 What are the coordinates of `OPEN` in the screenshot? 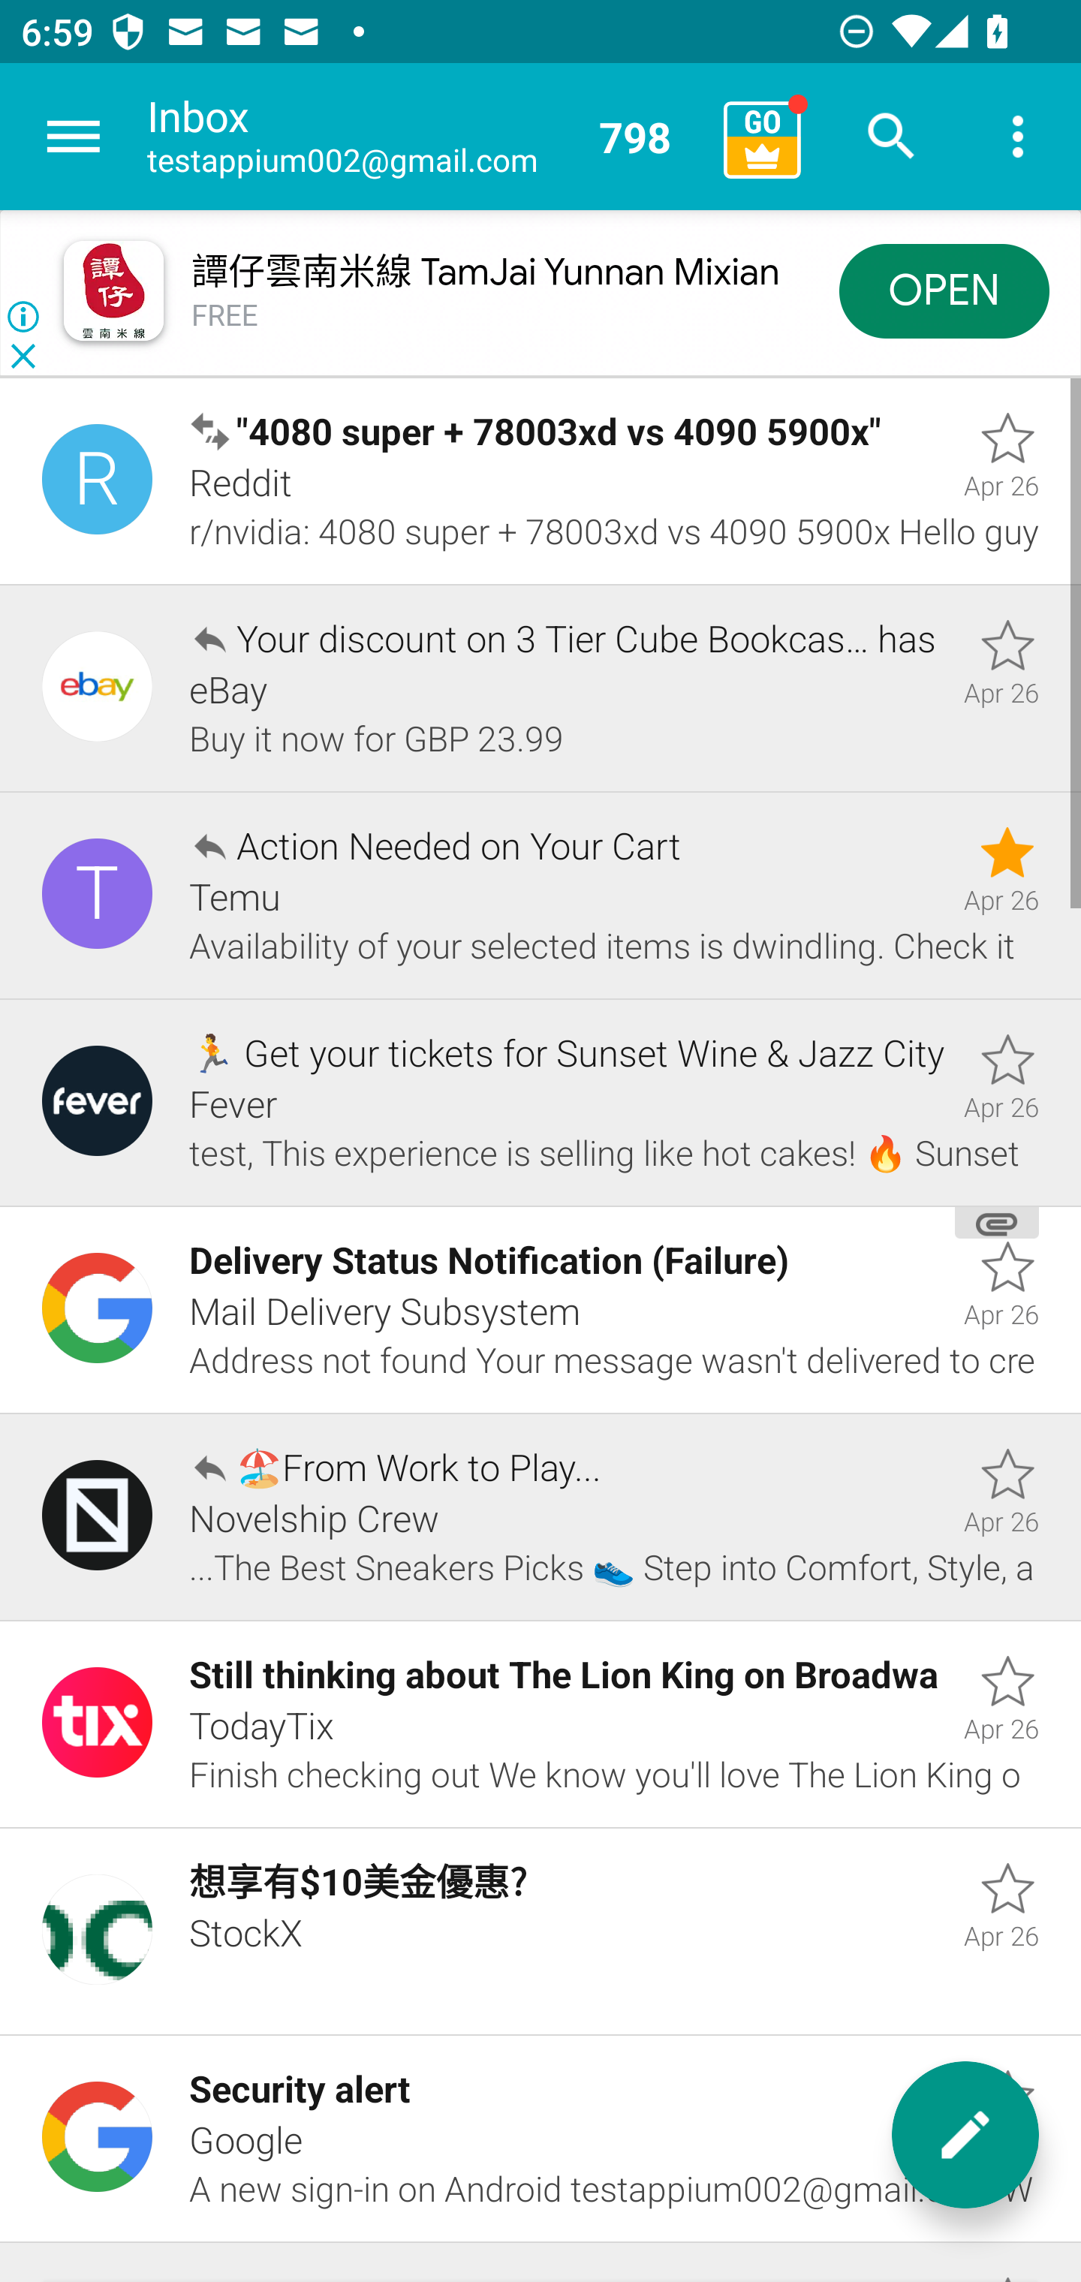 It's located at (944, 290).